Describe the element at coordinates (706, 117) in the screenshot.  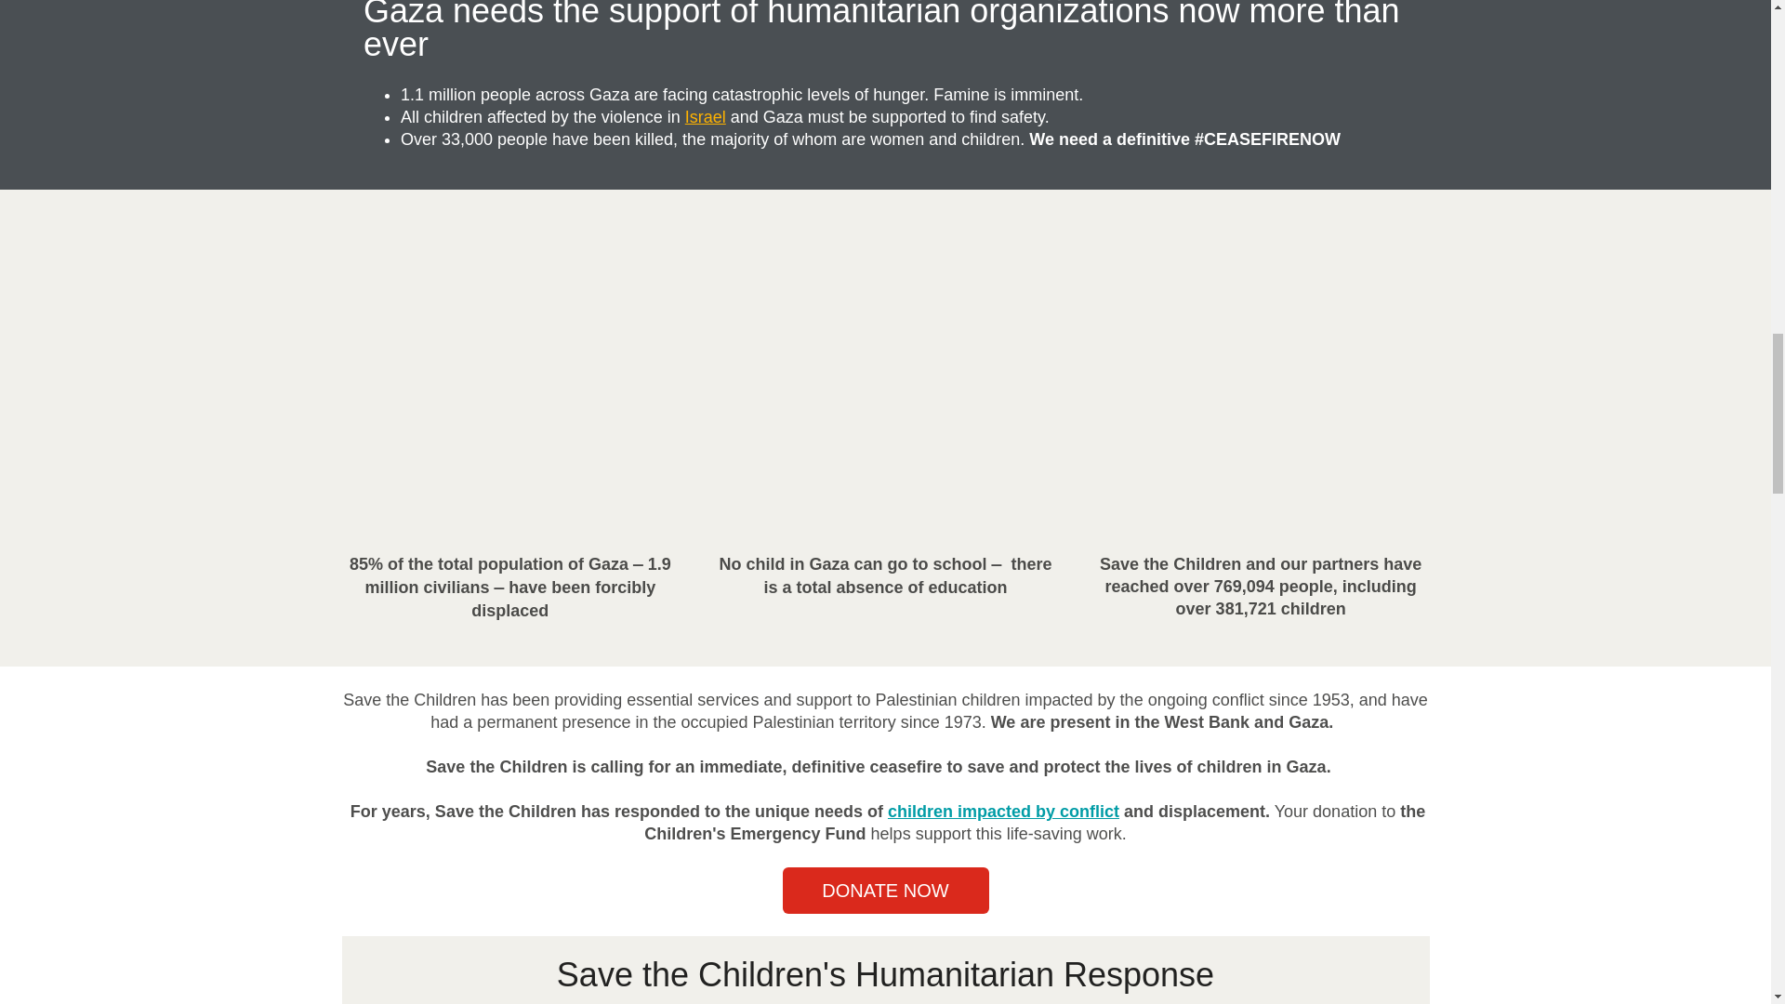
I see `Israel` at that location.